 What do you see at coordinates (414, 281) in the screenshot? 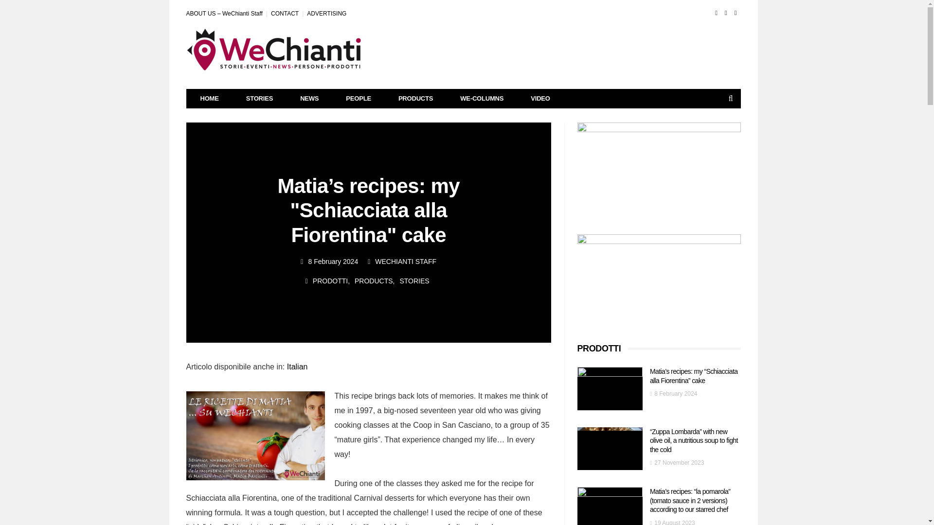
I see `STORIES` at bounding box center [414, 281].